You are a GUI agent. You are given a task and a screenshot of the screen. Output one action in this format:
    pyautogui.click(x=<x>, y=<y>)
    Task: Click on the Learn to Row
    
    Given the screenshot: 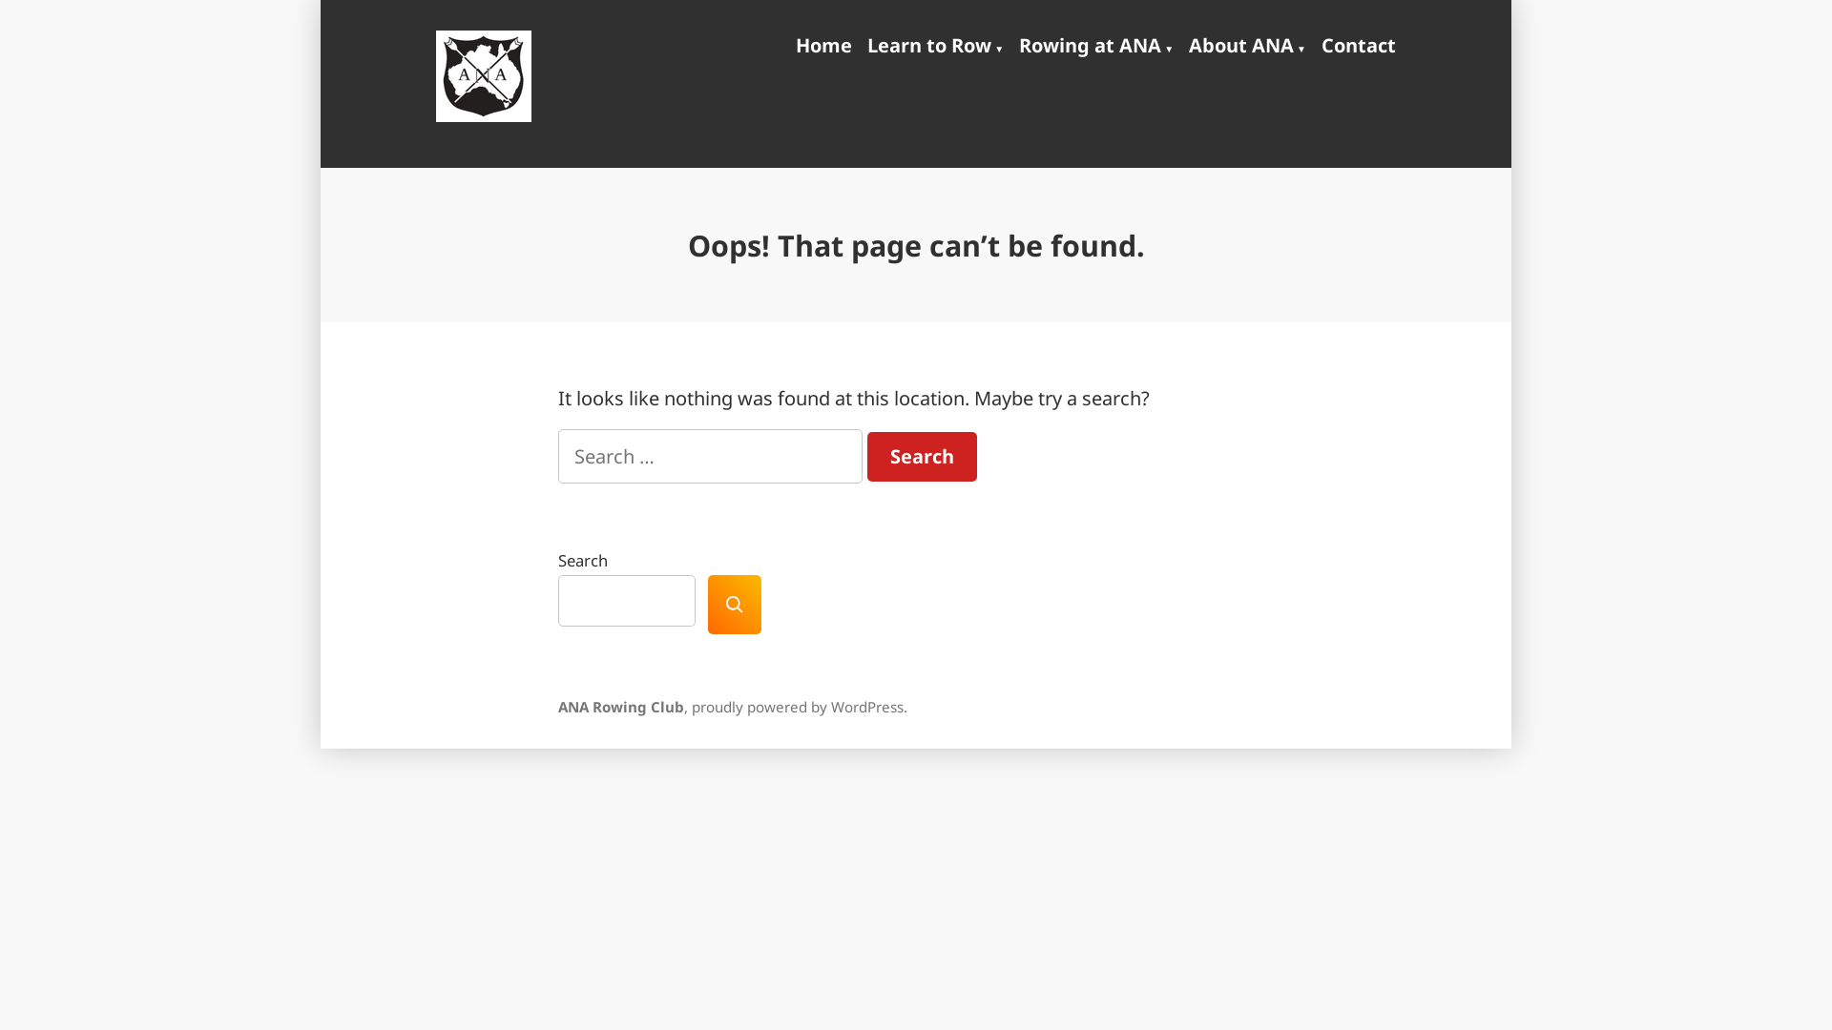 What is the action you would take?
    pyautogui.click(x=935, y=47)
    